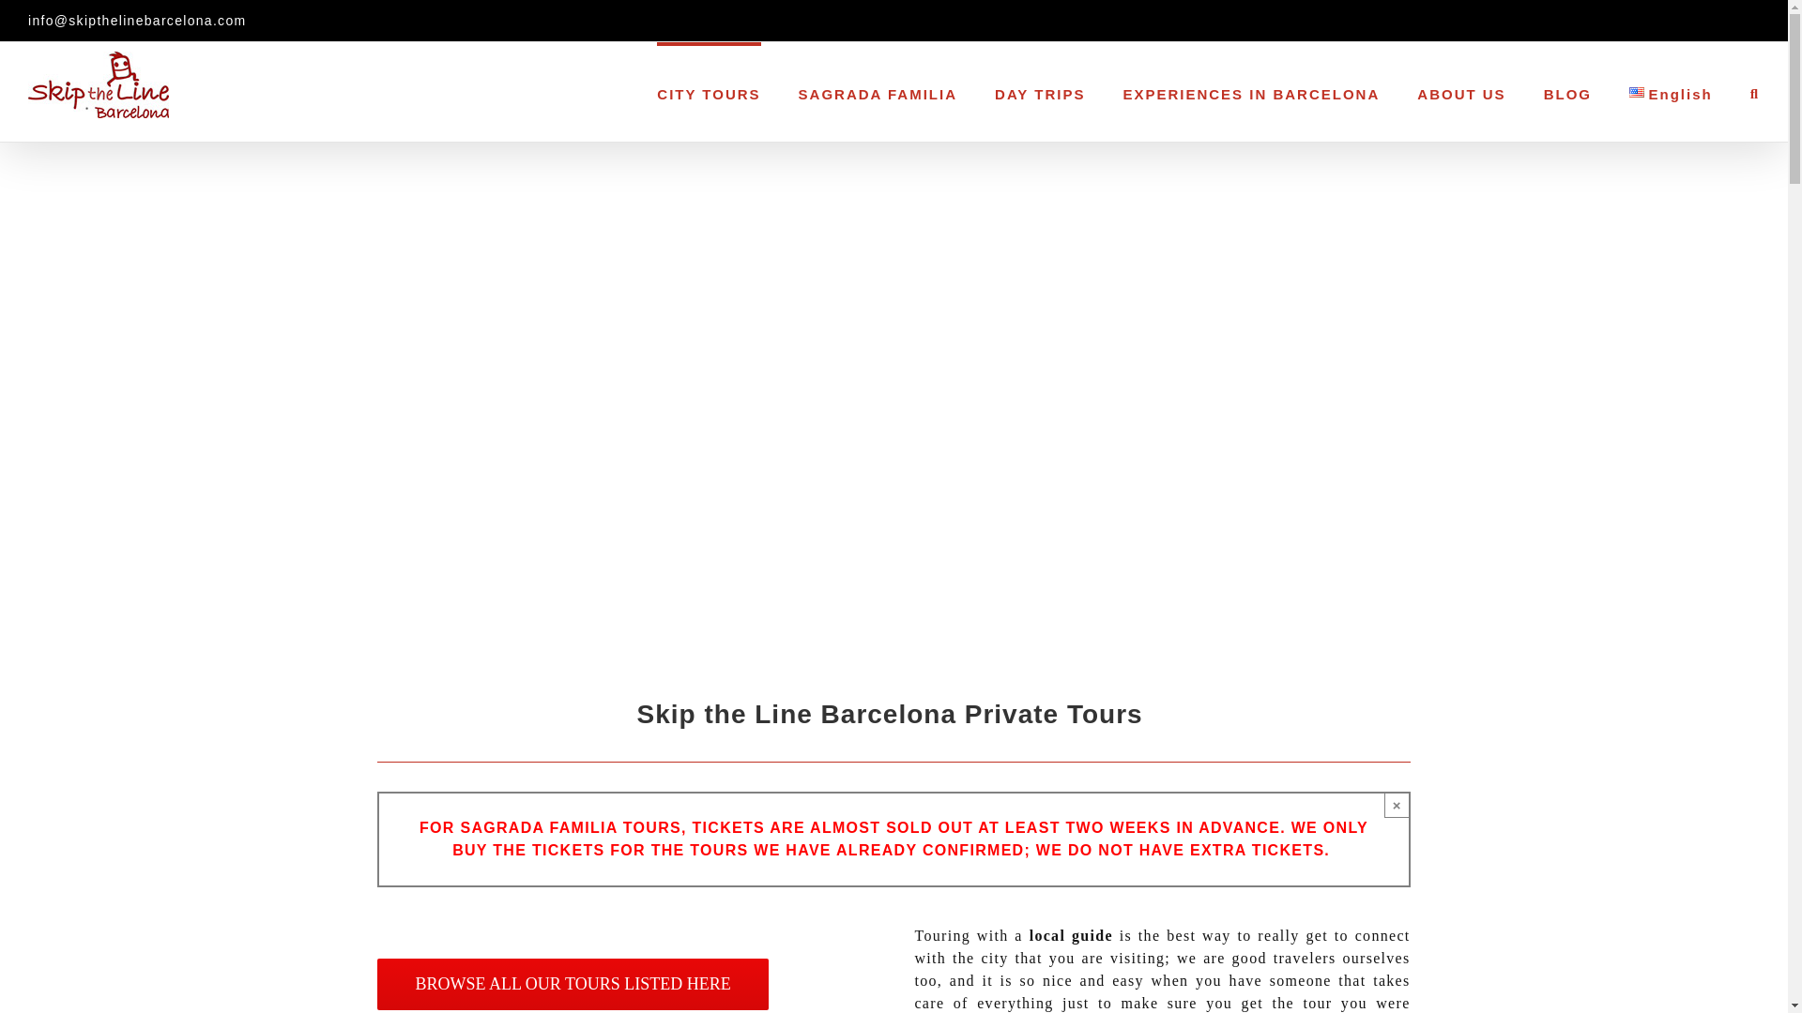 The image size is (1802, 1013). I want to click on CITY TOURS, so click(709, 92).